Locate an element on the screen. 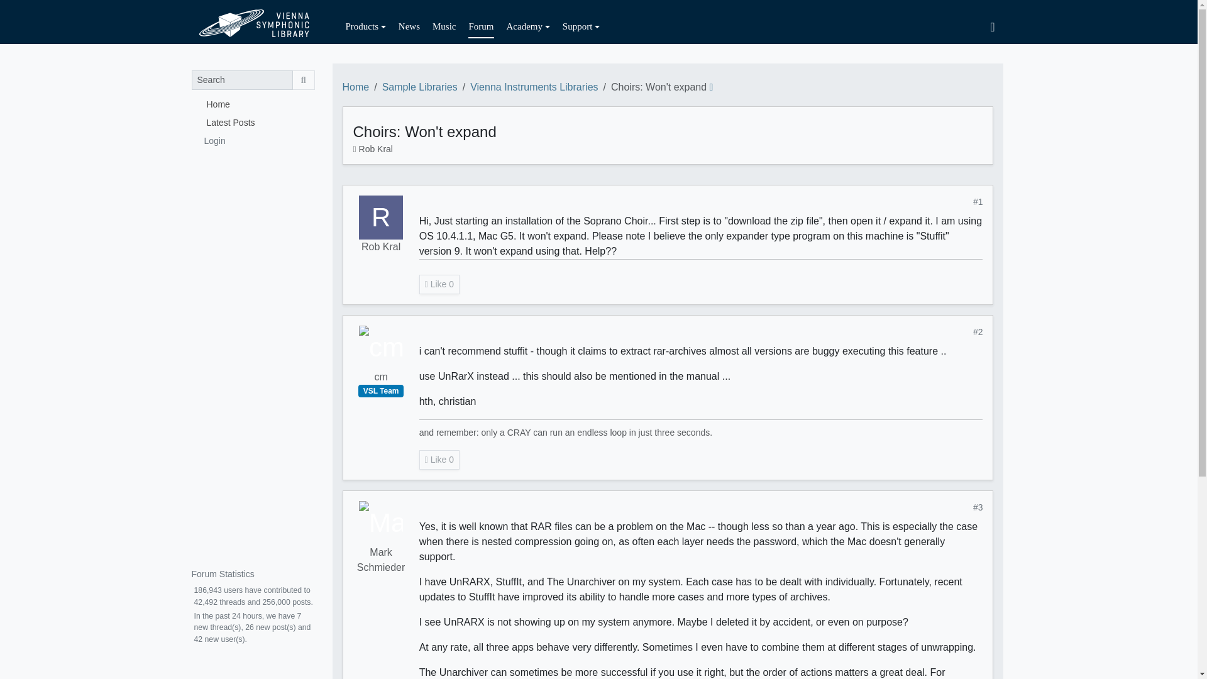 The width and height of the screenshot is (1207, 679). Rob Kral is located at coordinates (376, 148).